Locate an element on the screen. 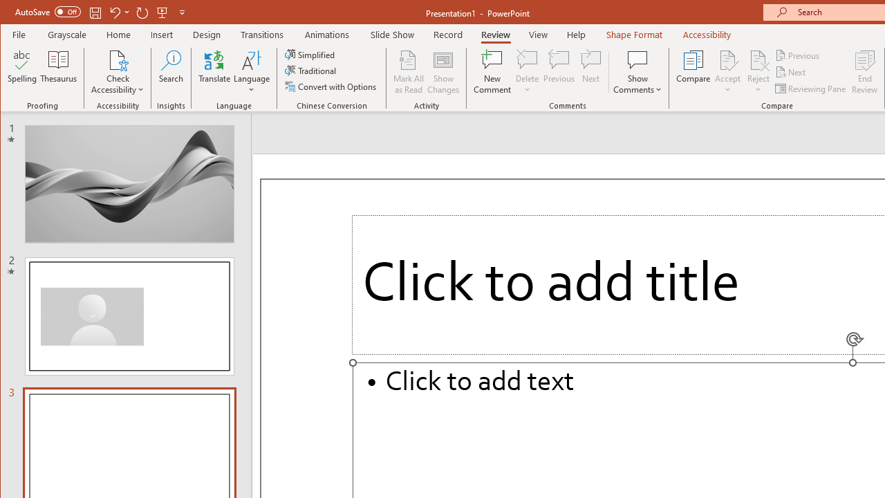  Search is located at coordinates (171, 72).